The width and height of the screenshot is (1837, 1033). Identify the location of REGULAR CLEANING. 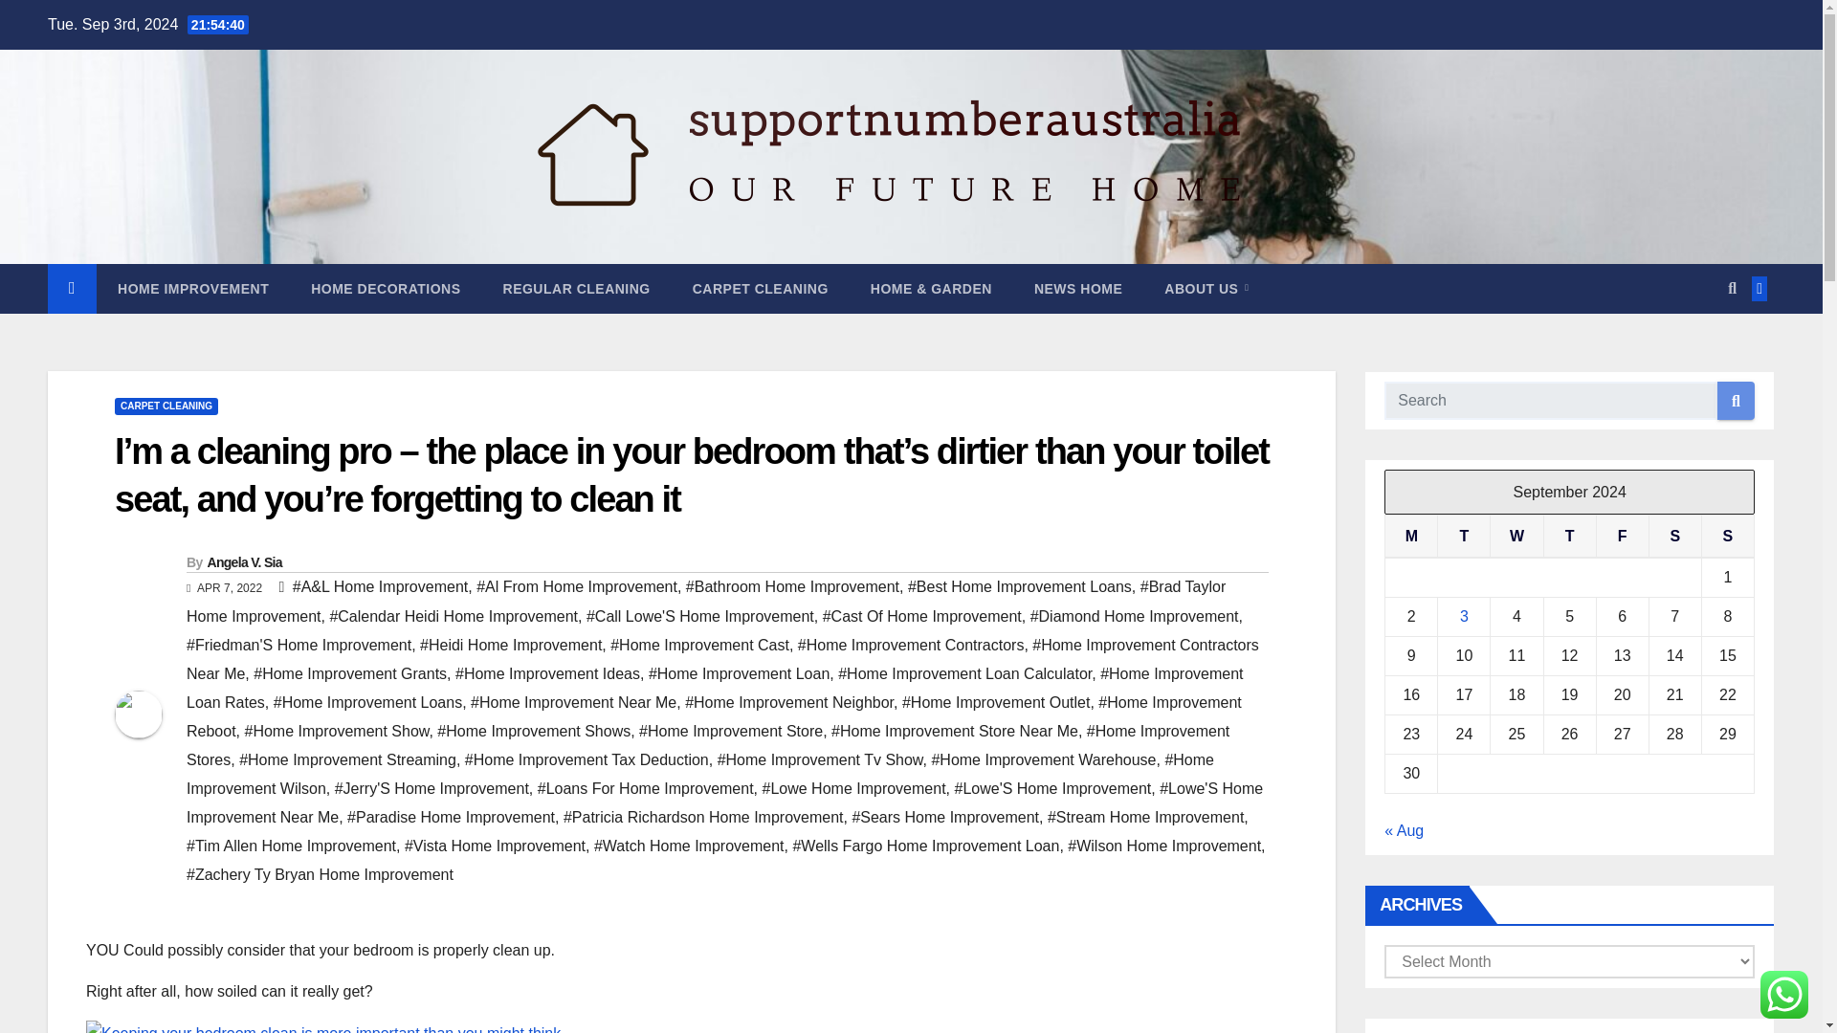
(576, 289).